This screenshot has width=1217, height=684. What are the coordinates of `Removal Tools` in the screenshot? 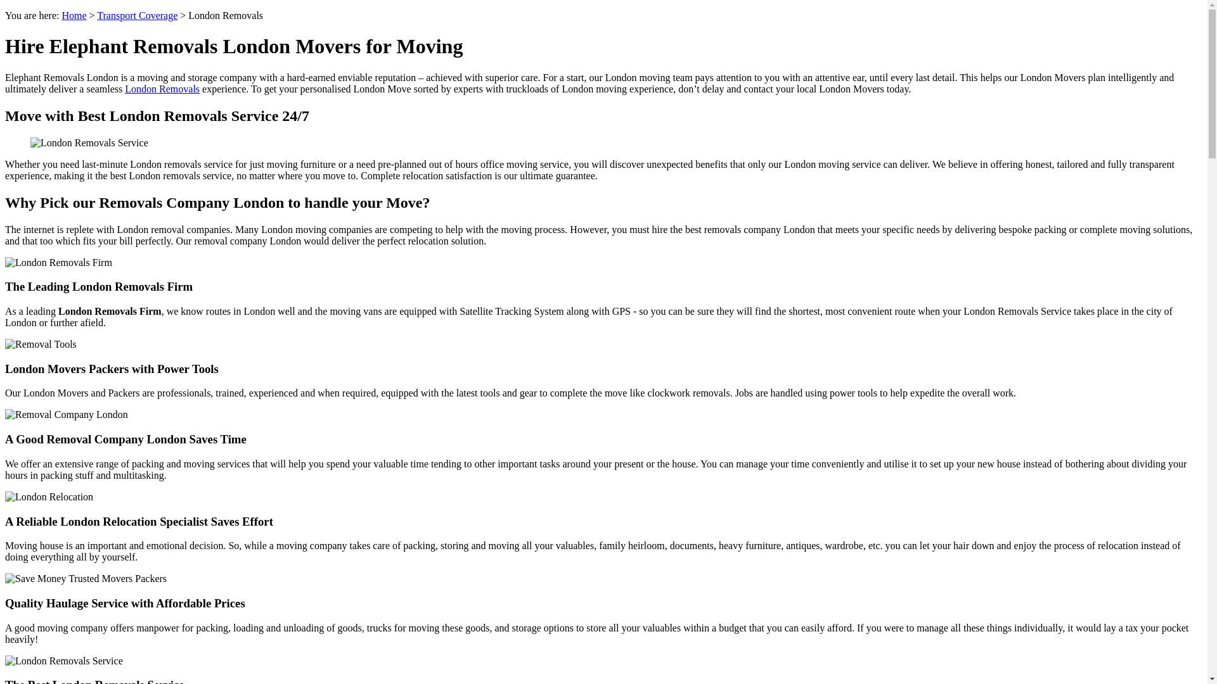 It's located at (41, 344).